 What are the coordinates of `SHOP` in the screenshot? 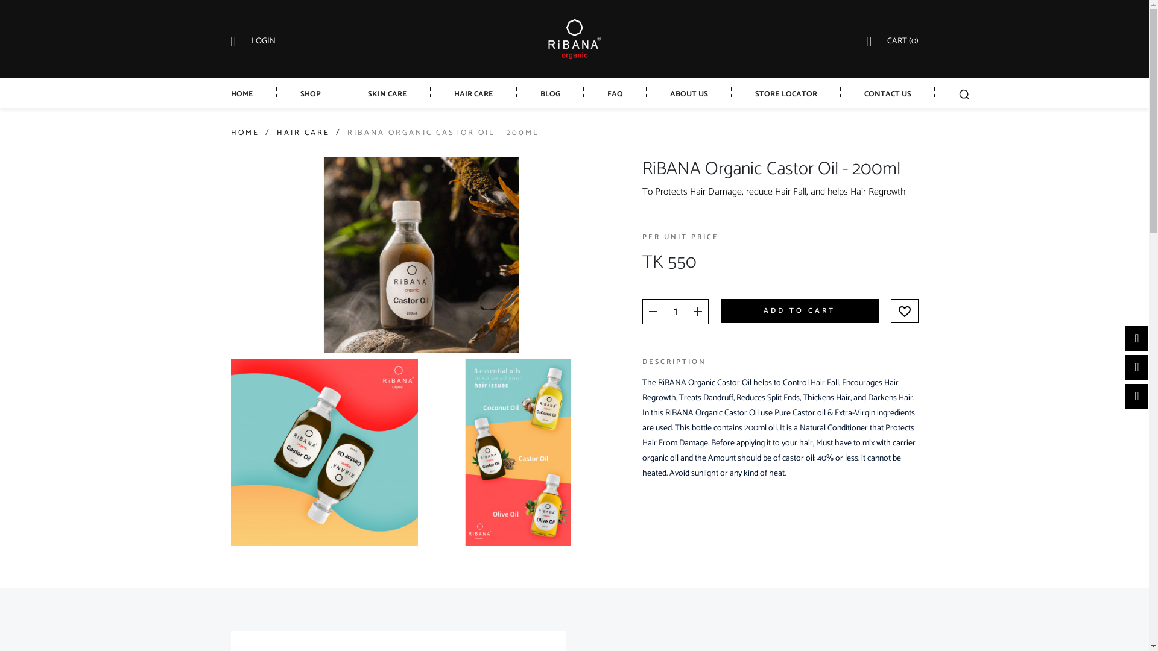 It's located at (311, 93).